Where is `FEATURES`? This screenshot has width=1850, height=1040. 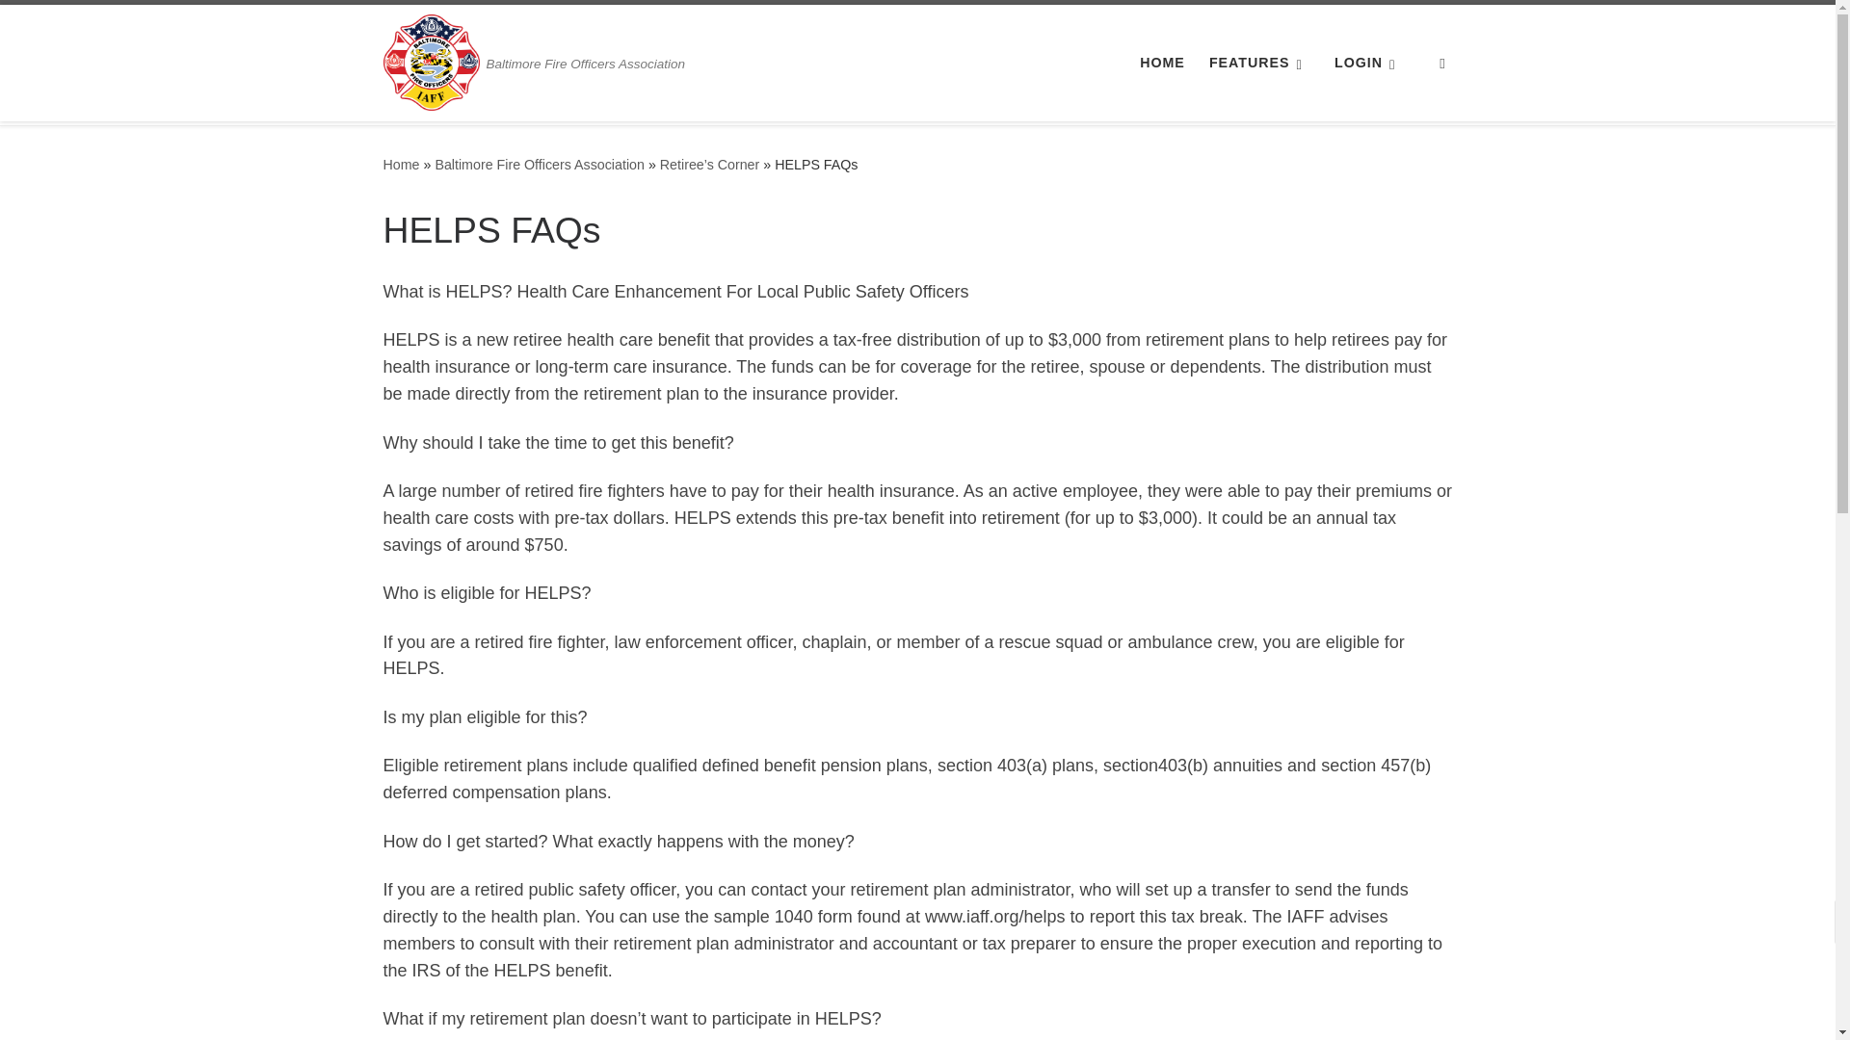
FEATURES is located at coordinates (1260, 63).